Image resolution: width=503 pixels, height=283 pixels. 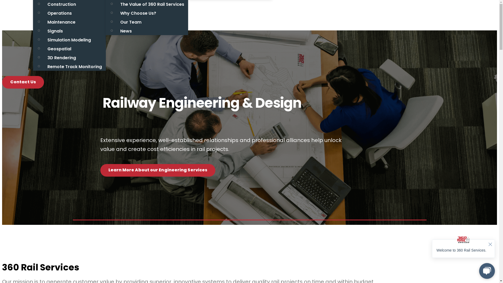 What do you see at coordinates (59, 49) in the screenshot?
I see `Geospatial` at bounding box center [59, 49].